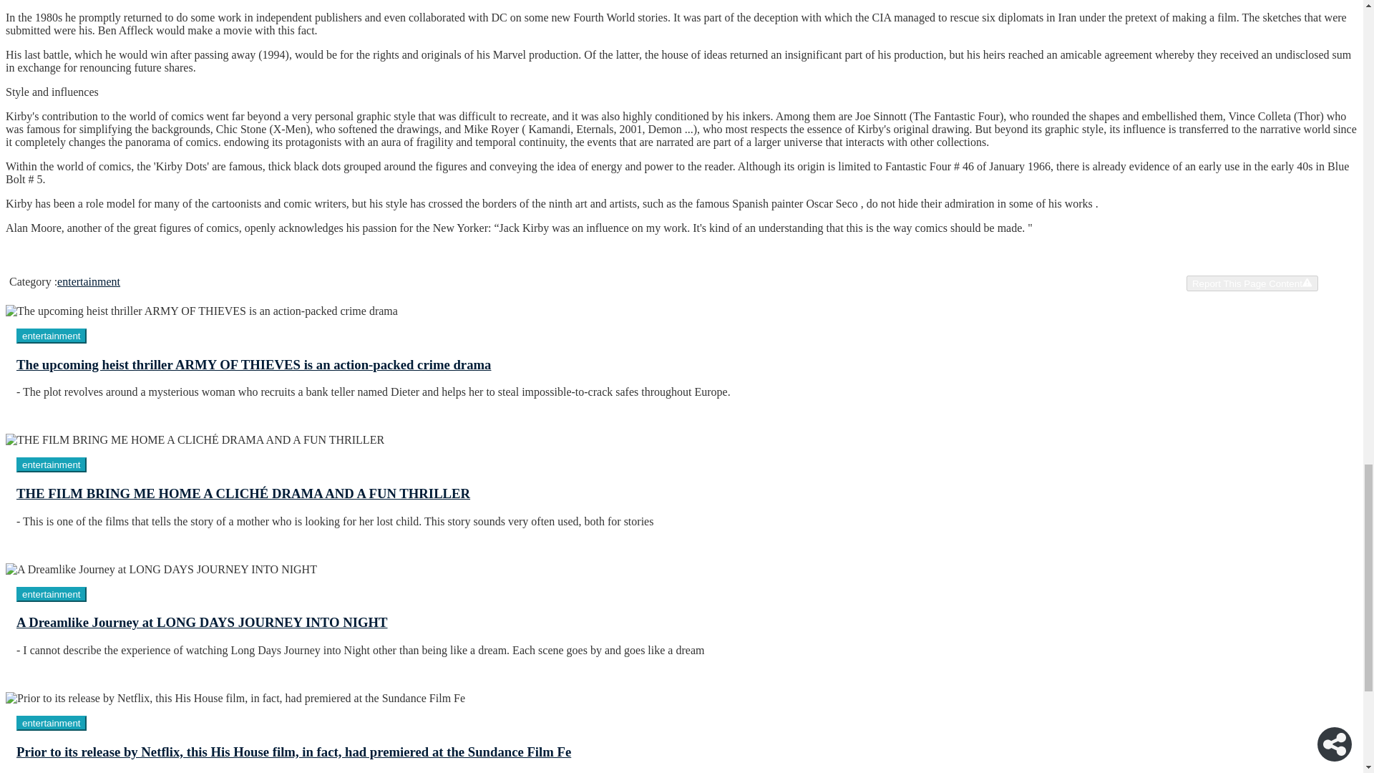 This screenshot has width=1374, height=773. Describe the element at coordinates (89, 281) in the screenshot. I see `entertainment` at that location.